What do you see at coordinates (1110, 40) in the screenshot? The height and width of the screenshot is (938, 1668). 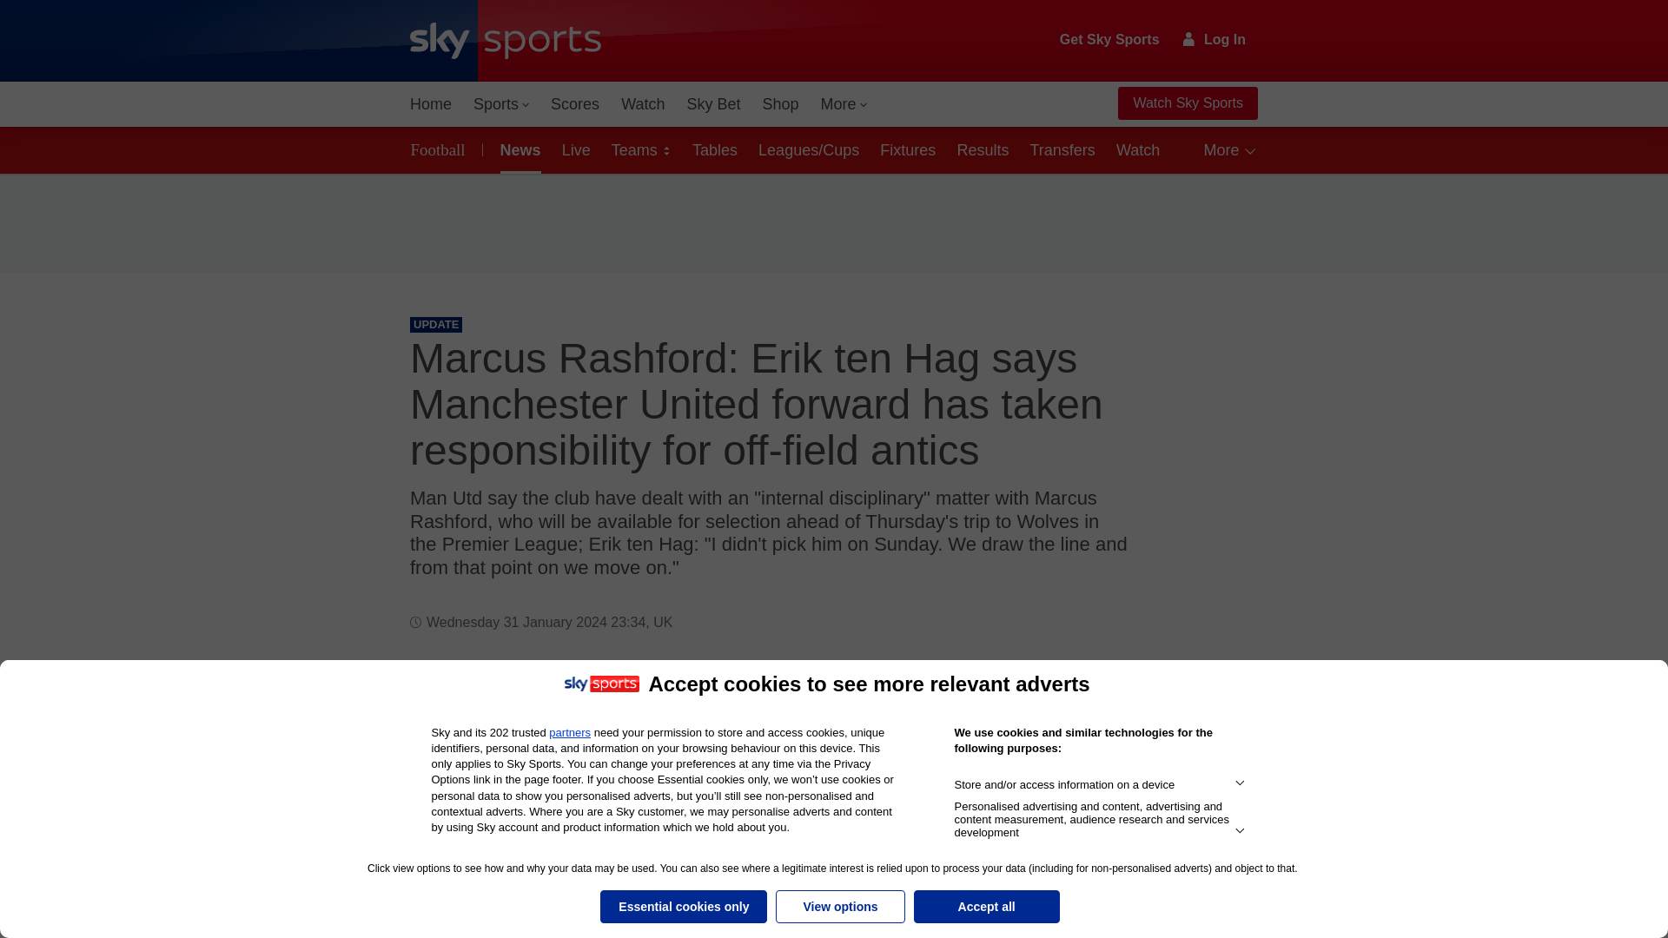 I see `Get Sky Sports` at bounding box center [1110, 40].